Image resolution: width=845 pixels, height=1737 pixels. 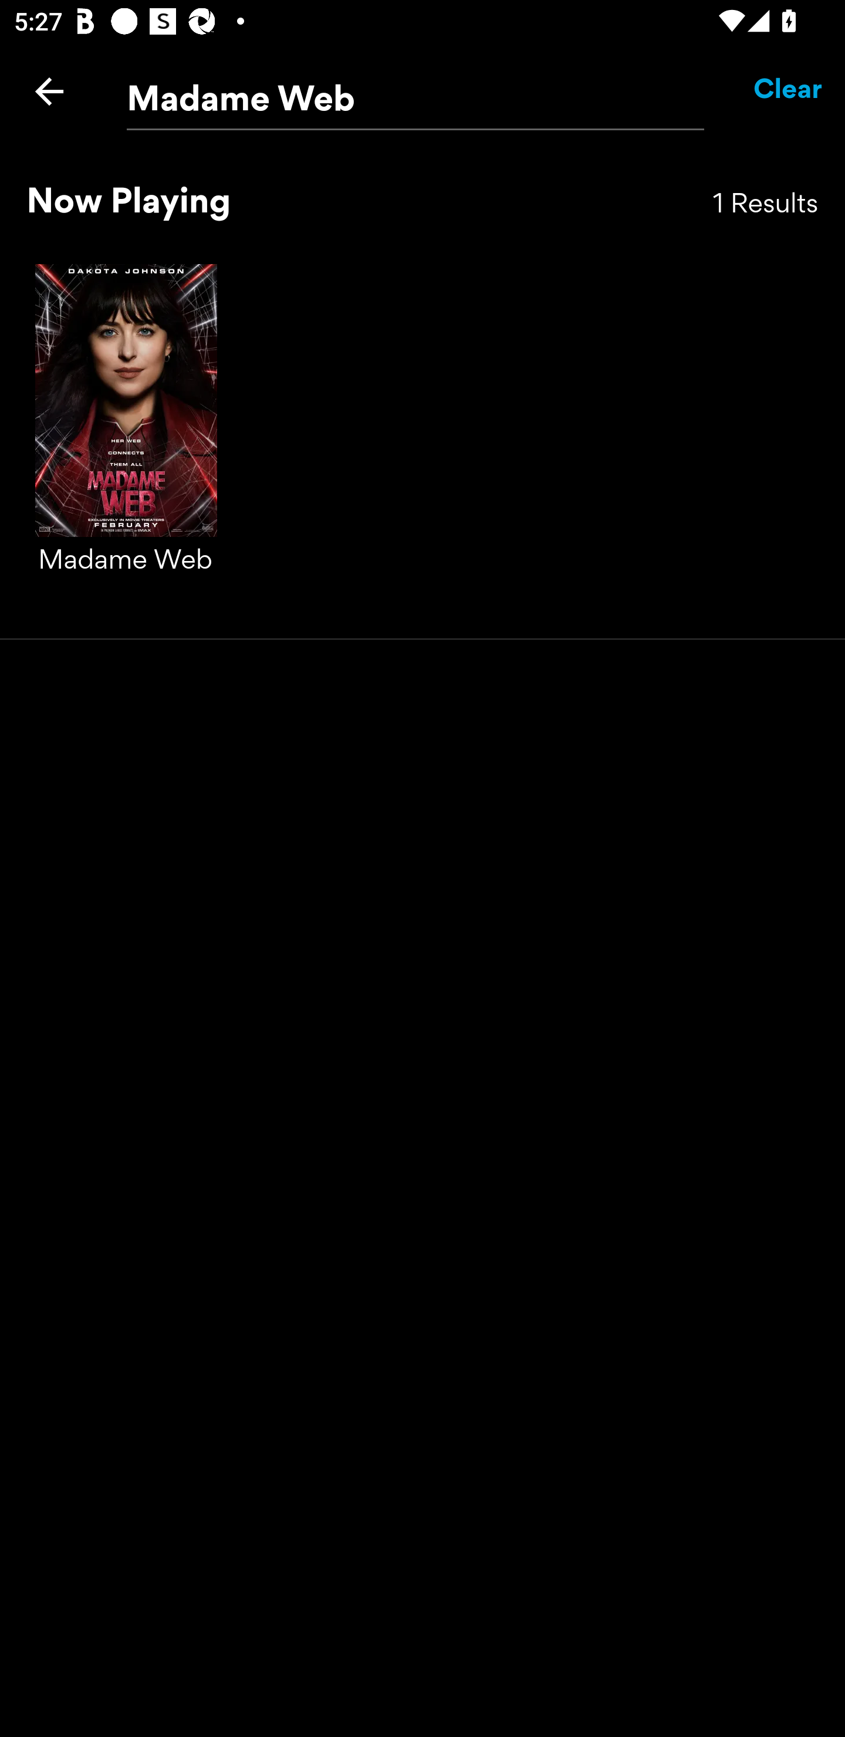 I want to click on Clear, so click(x=789, y=91).